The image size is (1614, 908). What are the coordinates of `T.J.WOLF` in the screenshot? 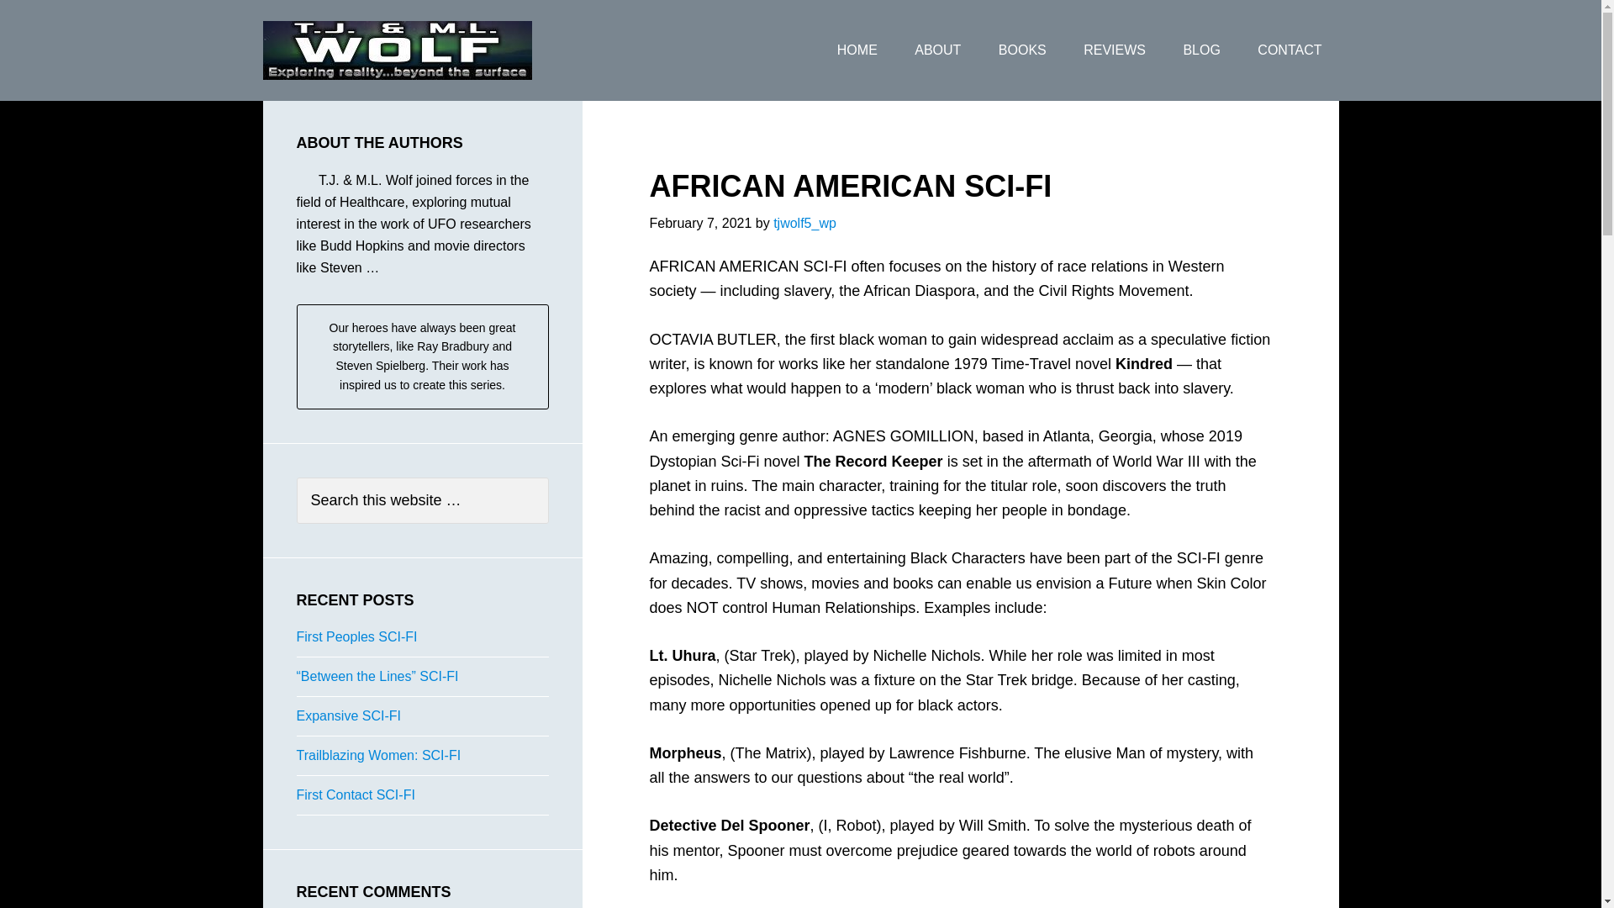 It's located at (396, 50).